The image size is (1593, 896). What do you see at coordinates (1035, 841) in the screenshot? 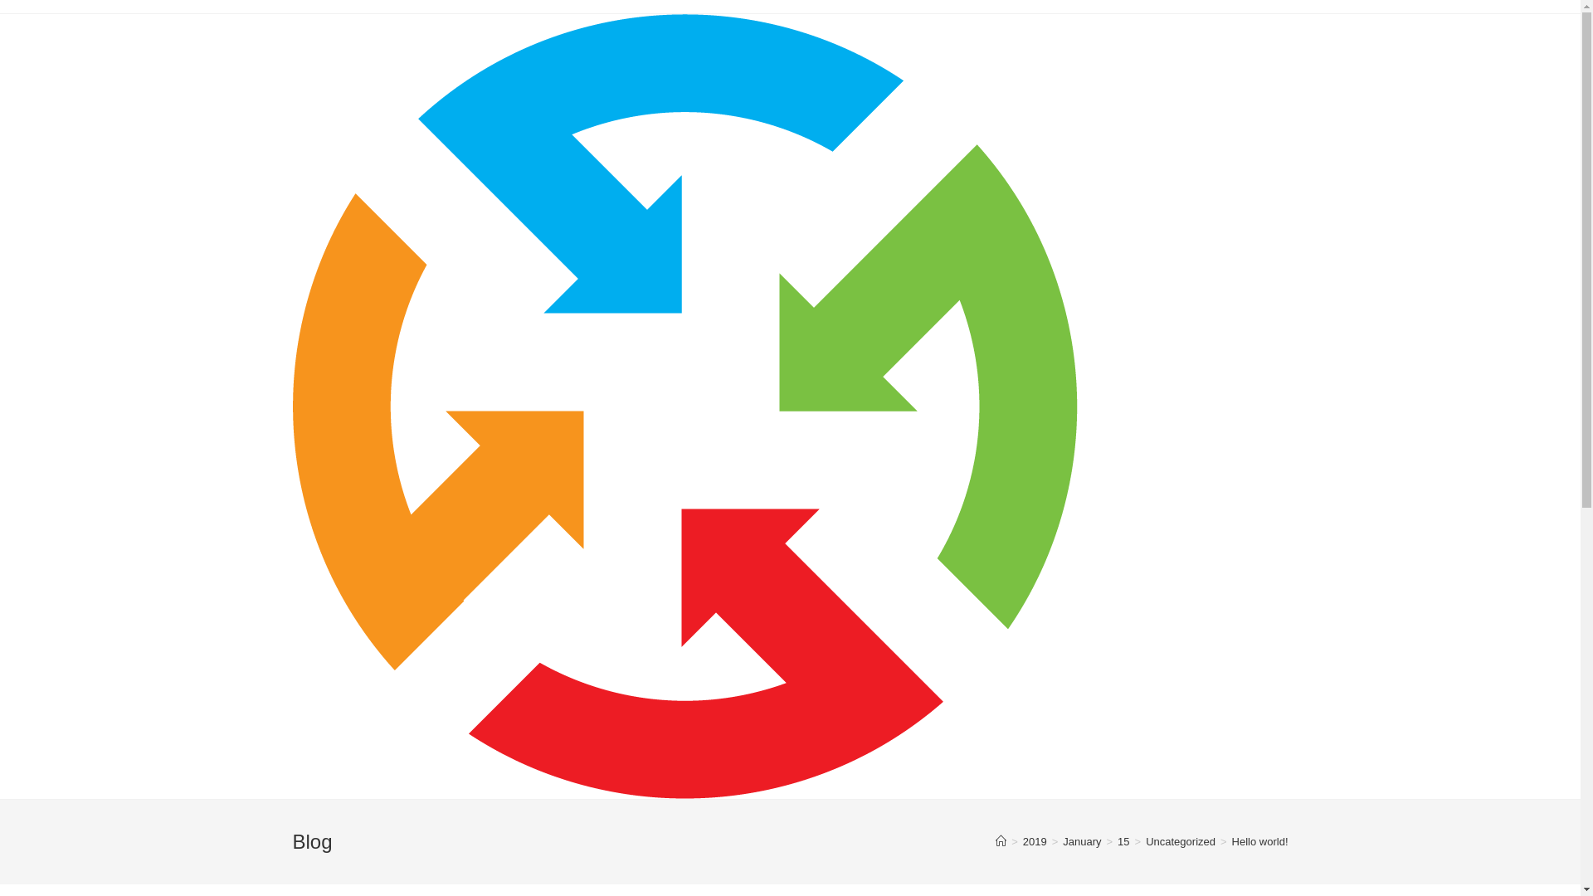
I see `2019` at bounding box center [1035, 841].